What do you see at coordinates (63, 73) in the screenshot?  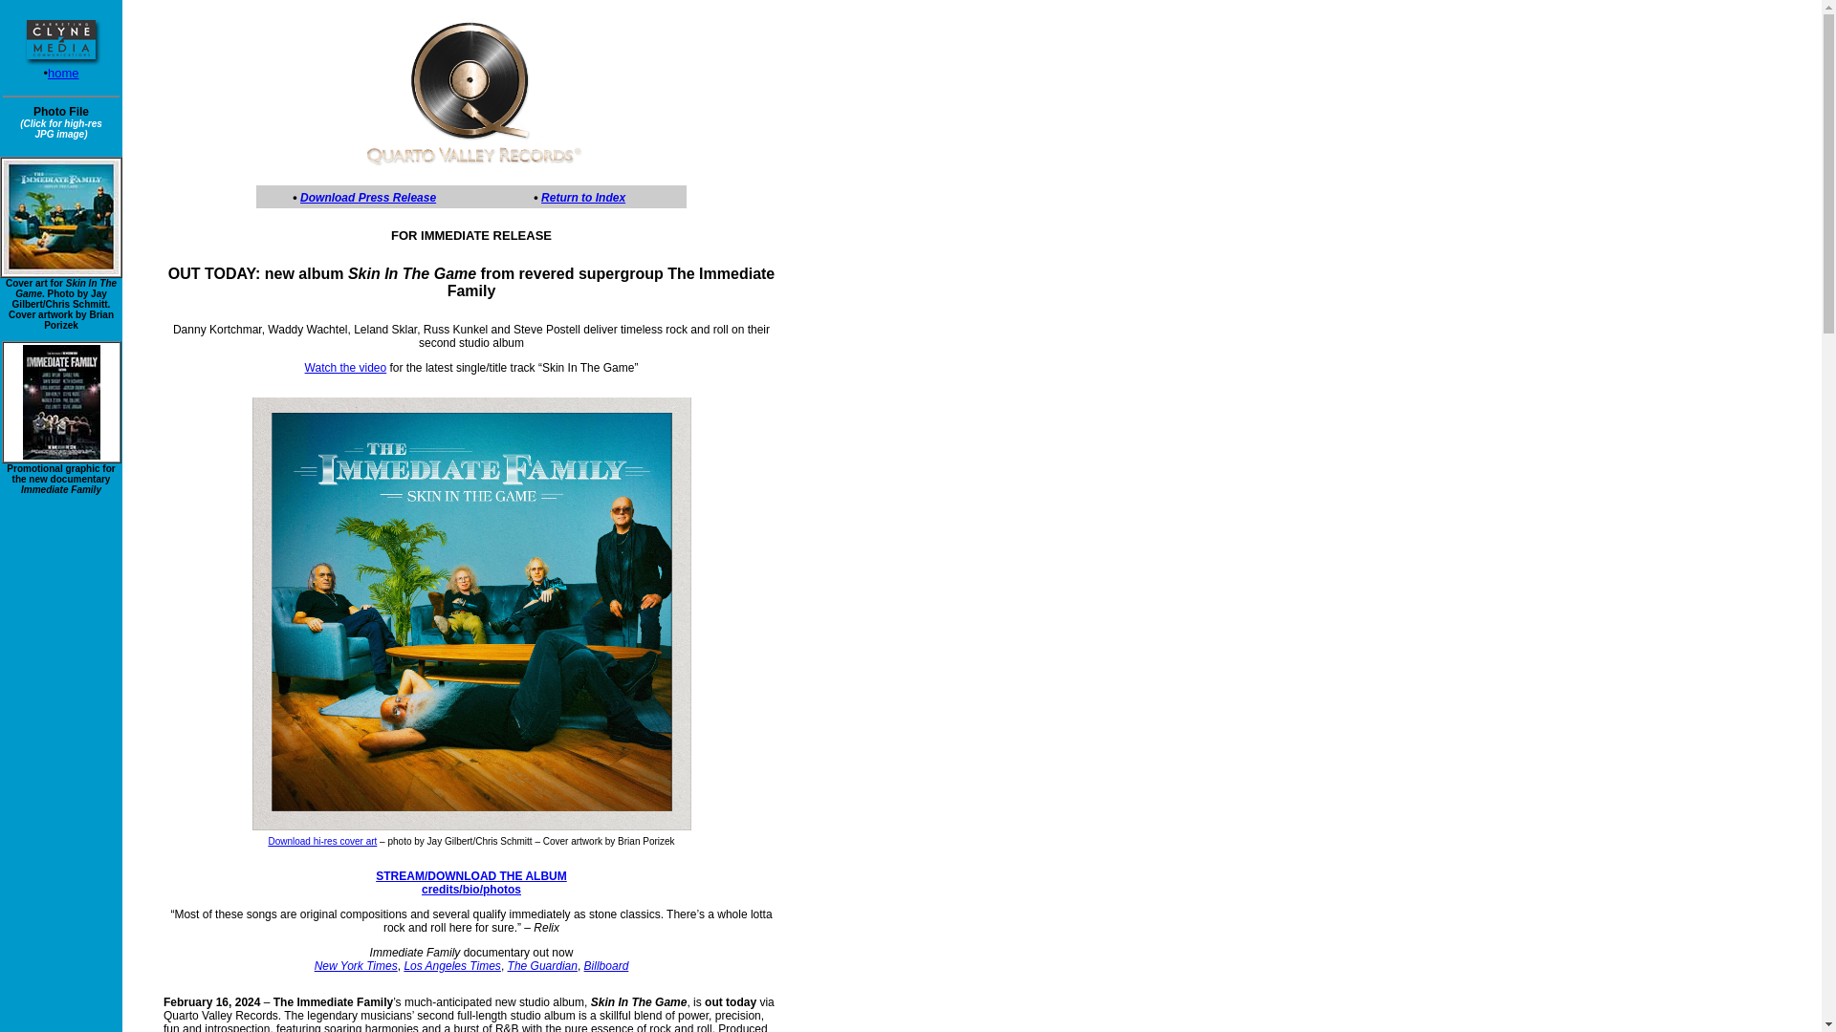 I see `home` at bounding box center [63, 73].